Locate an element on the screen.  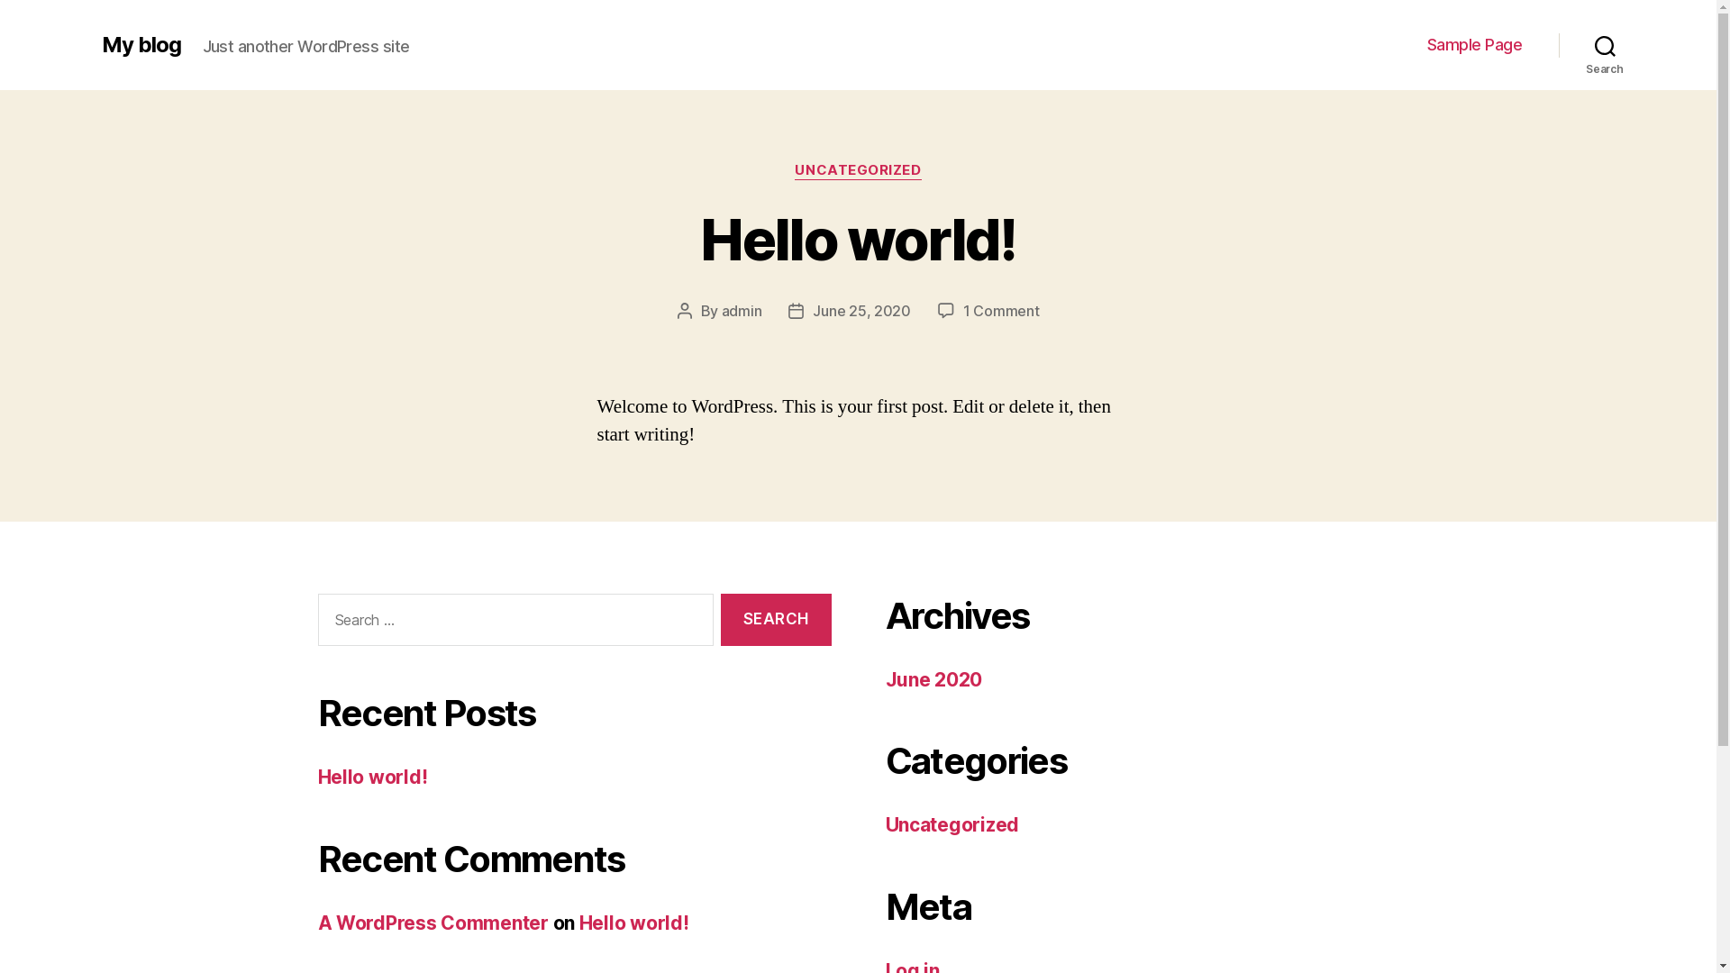
My blog is located at coordinates (141, 45).